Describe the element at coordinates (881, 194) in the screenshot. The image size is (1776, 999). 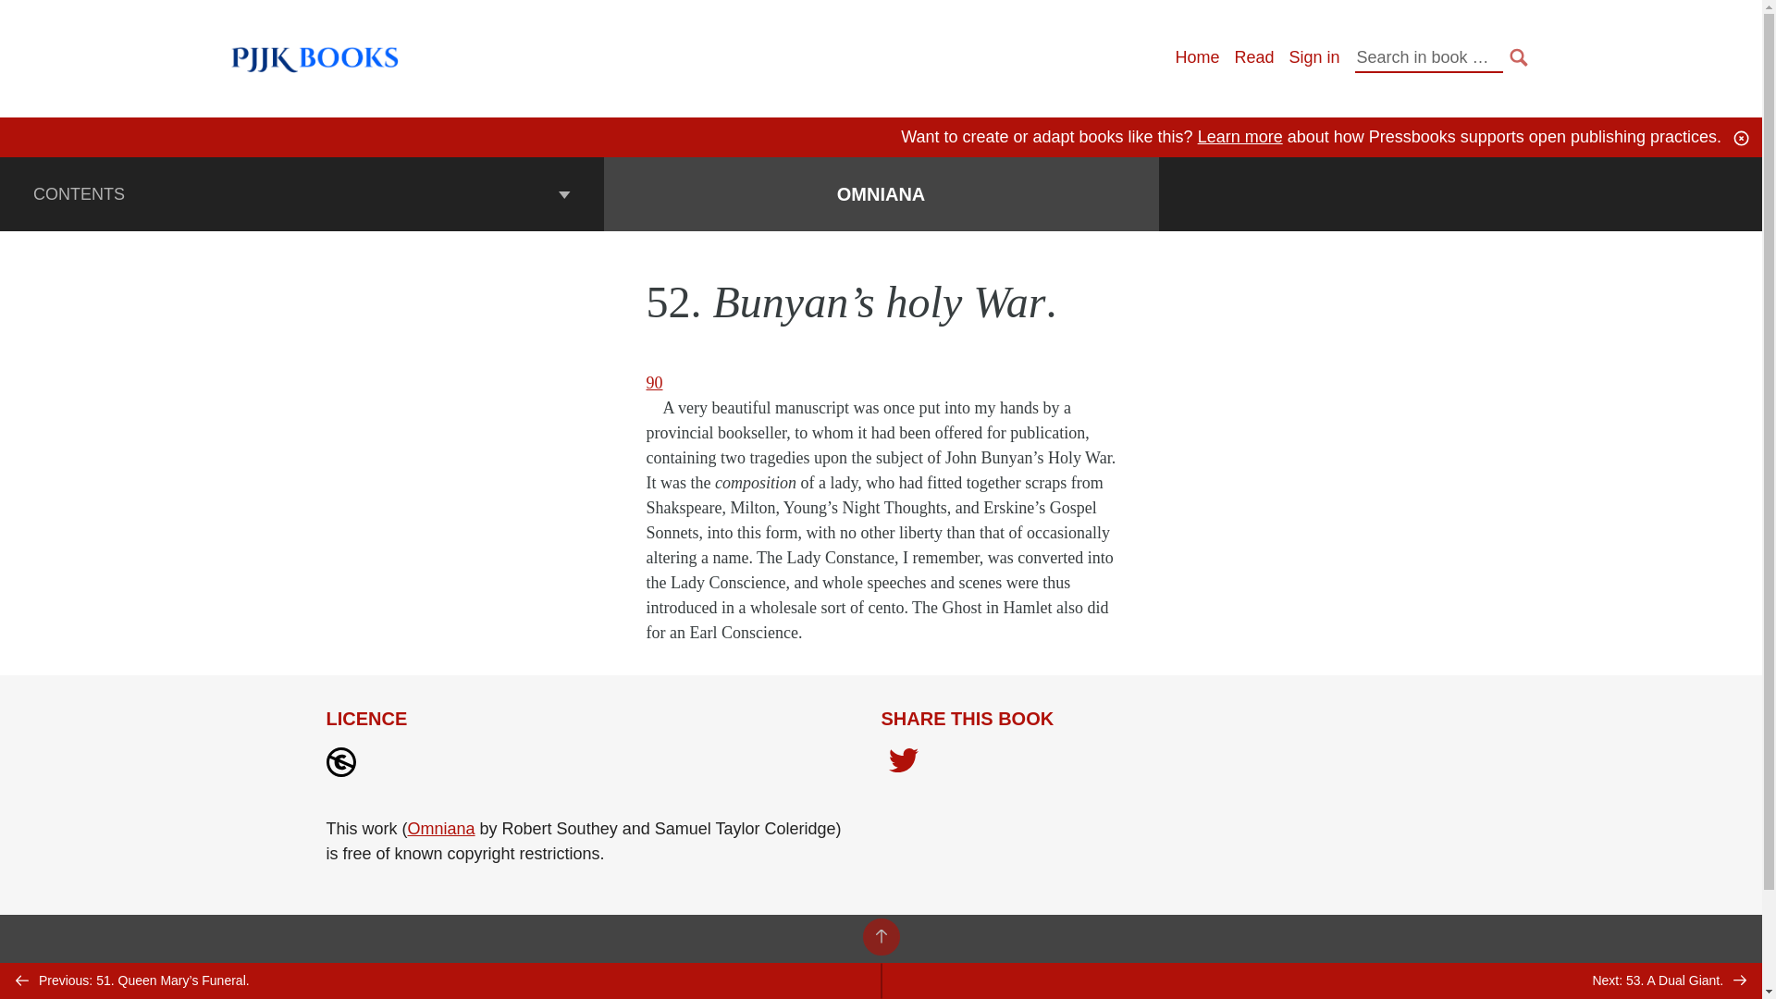
I see `OMNIANA` at that location.